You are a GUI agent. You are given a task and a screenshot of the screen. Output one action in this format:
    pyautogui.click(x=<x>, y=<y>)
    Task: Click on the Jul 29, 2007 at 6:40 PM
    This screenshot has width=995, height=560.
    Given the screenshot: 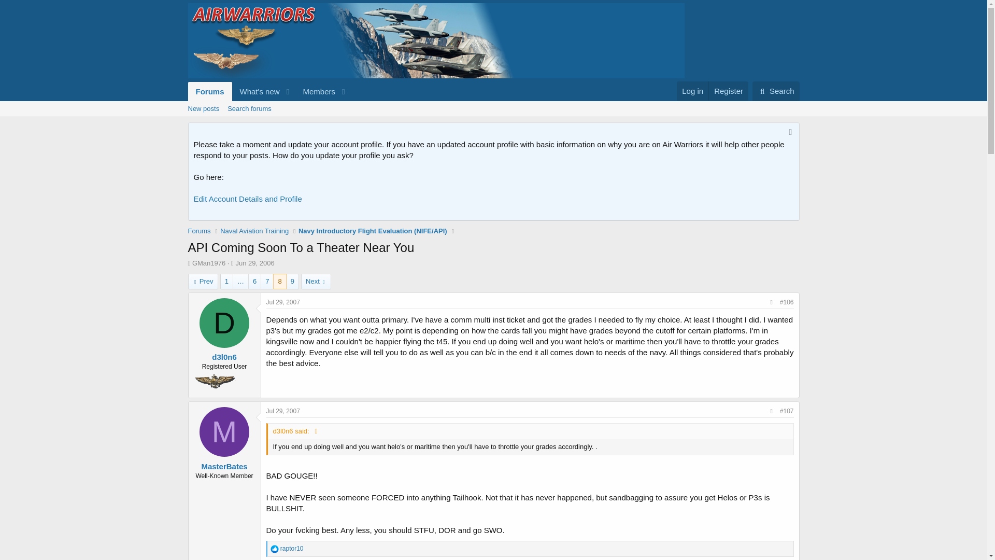 What is the action you would take?
    pyautogui.click(x=254, y=263)
    